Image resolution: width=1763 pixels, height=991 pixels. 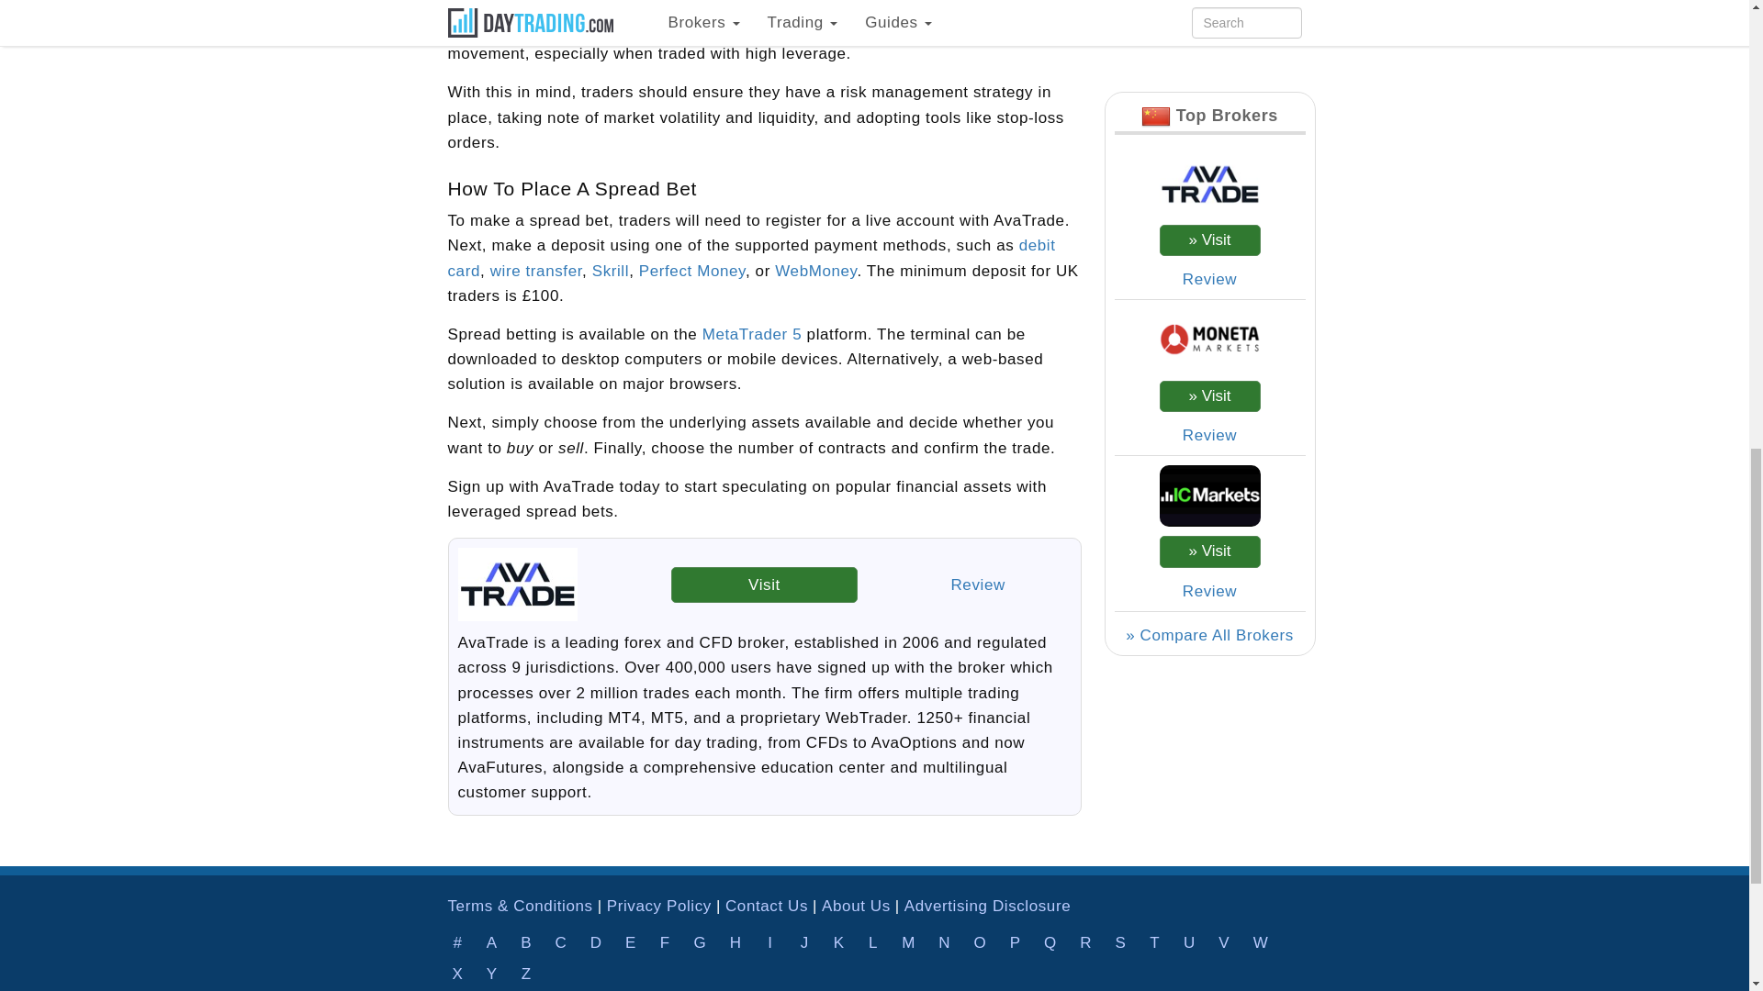 What do you see at coordinates (764, 584) in the screenshot?
I see `Visit AvaTrade` at bounding box center [764, 584].